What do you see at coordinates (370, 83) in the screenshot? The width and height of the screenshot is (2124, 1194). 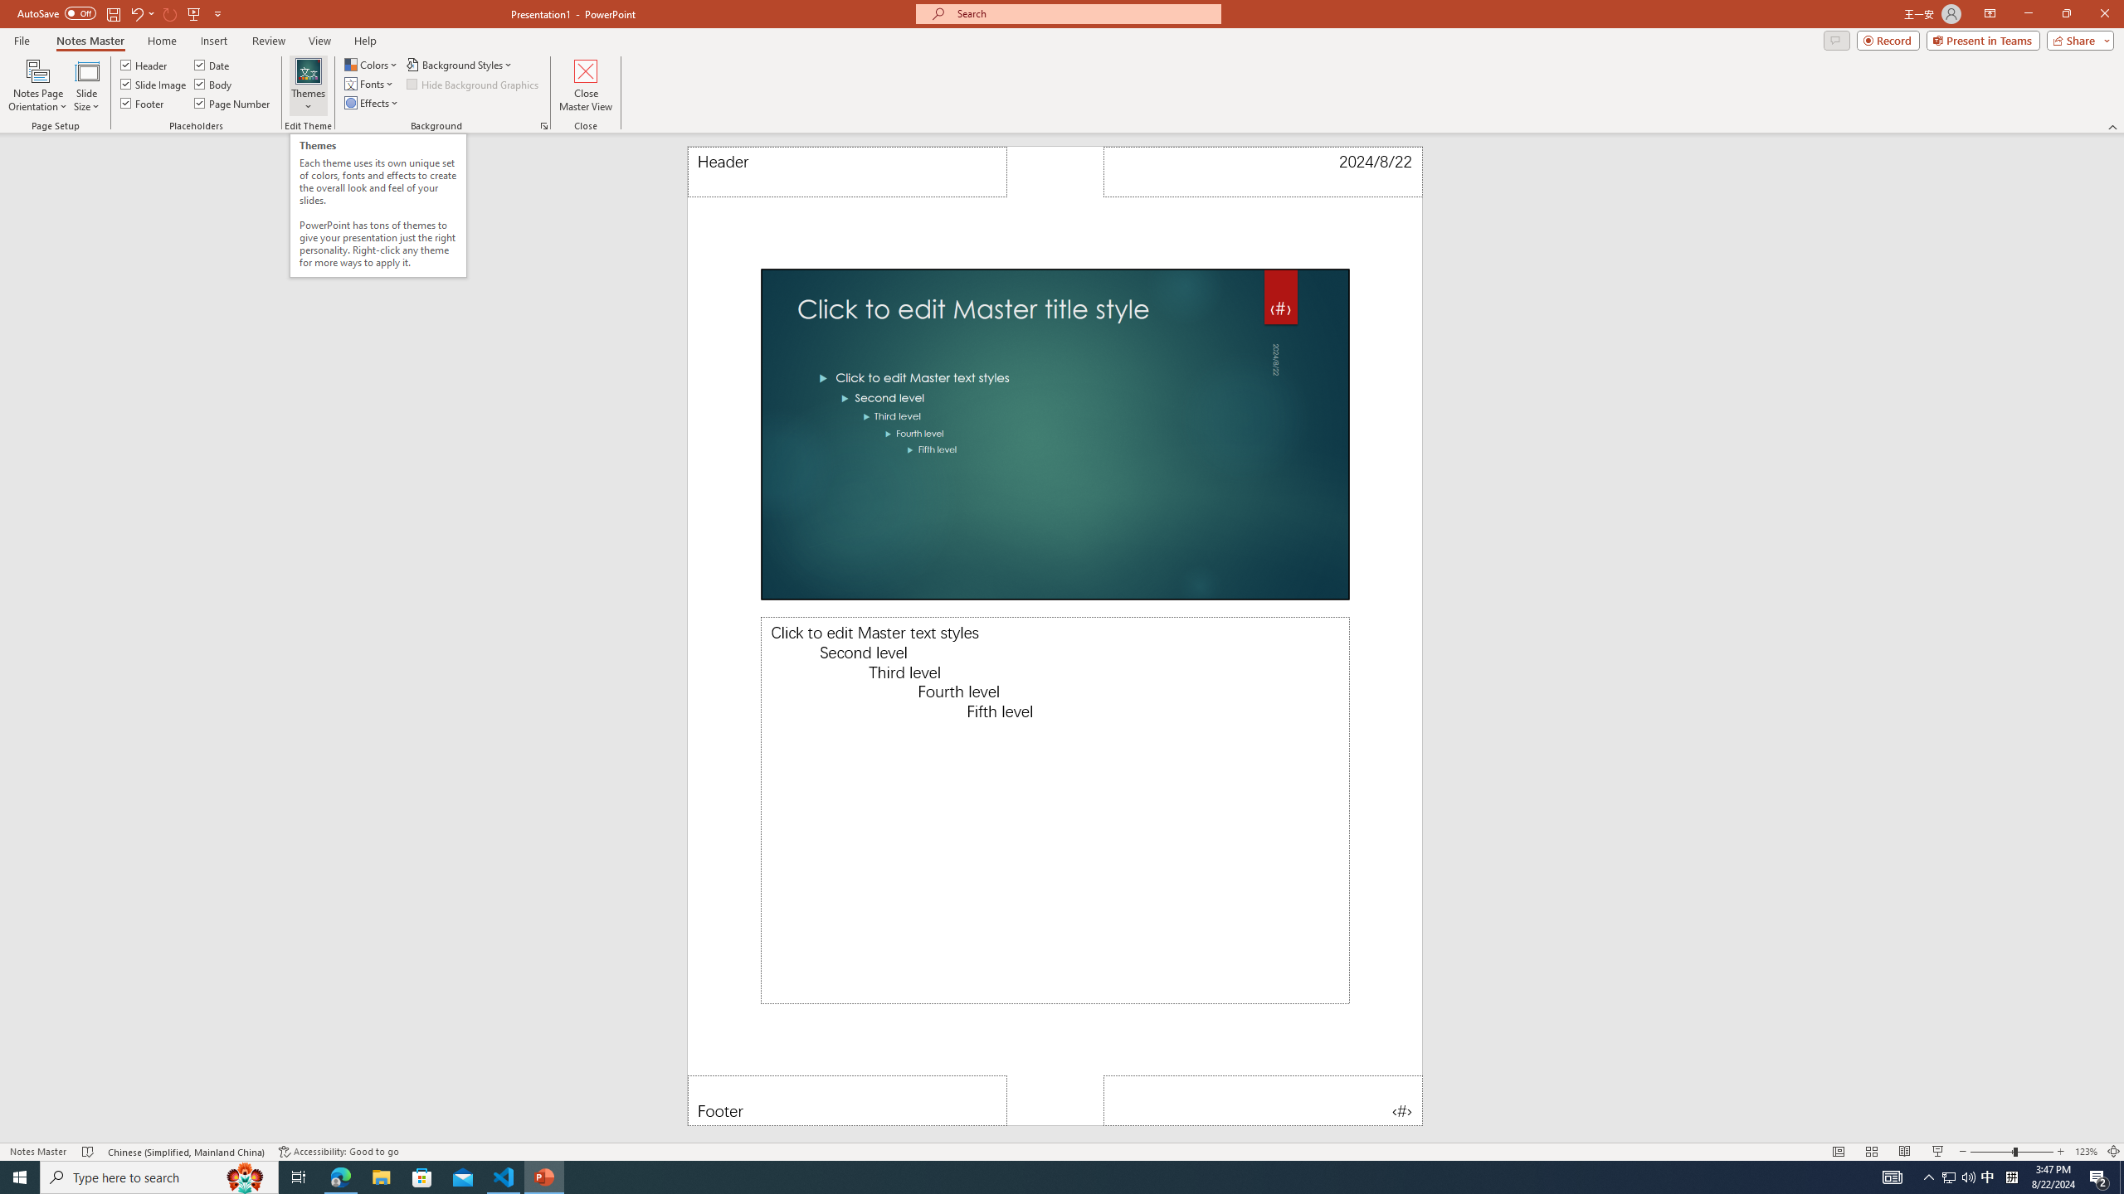 I see `Fonts` at bounding box center [370, 83].